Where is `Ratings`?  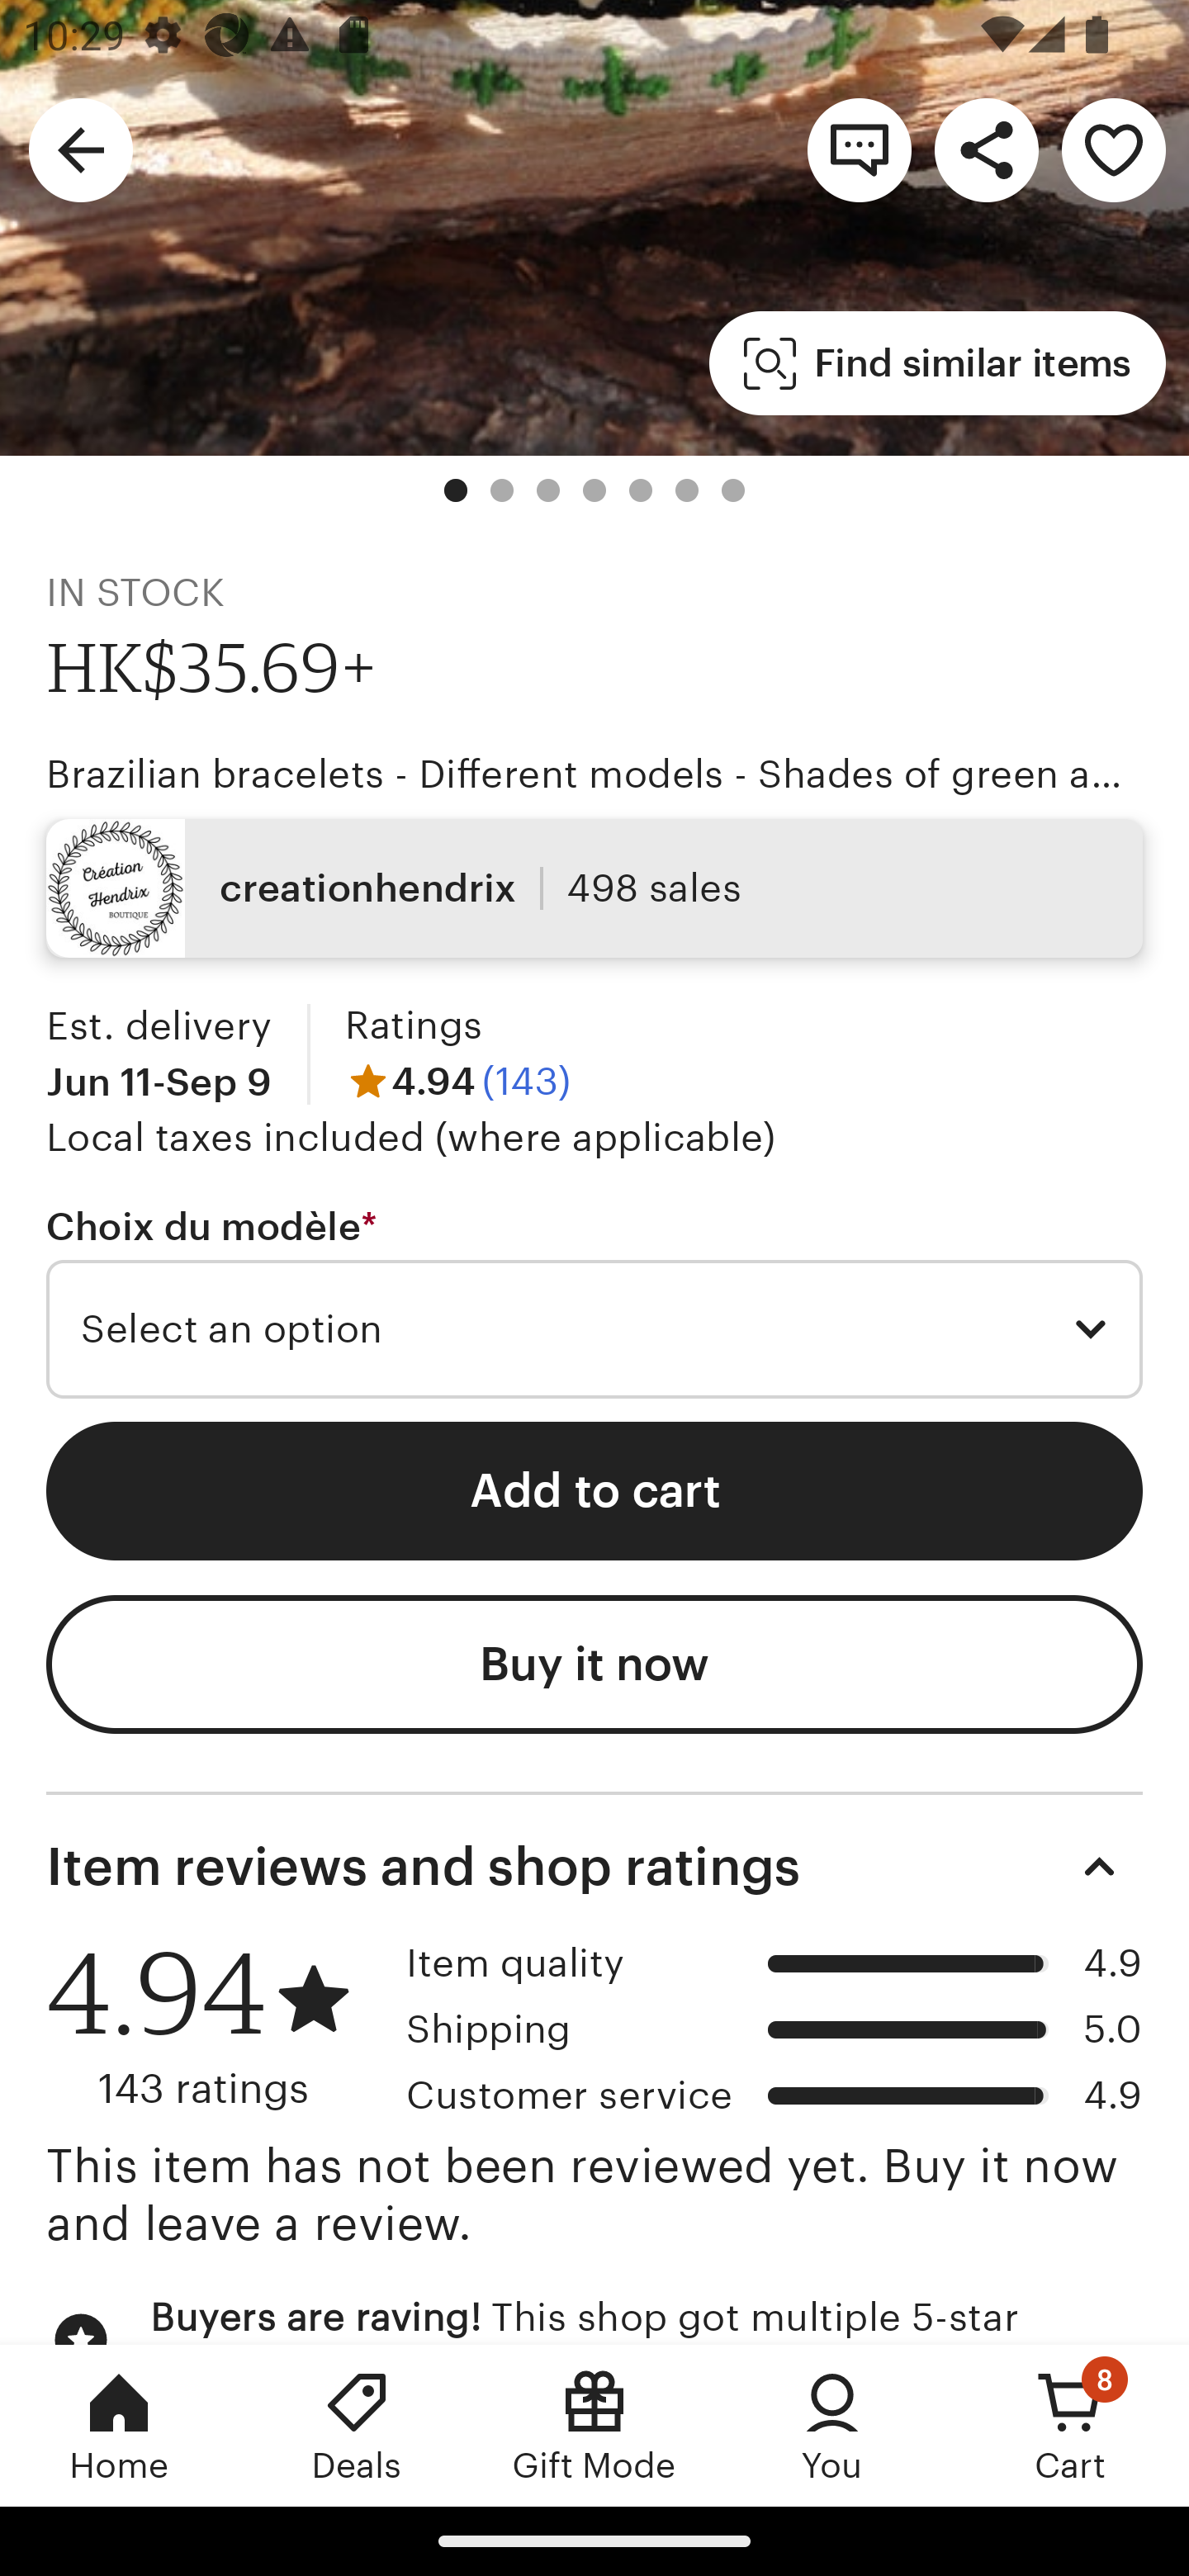 Ratings is located at coordinates (413, 1025).